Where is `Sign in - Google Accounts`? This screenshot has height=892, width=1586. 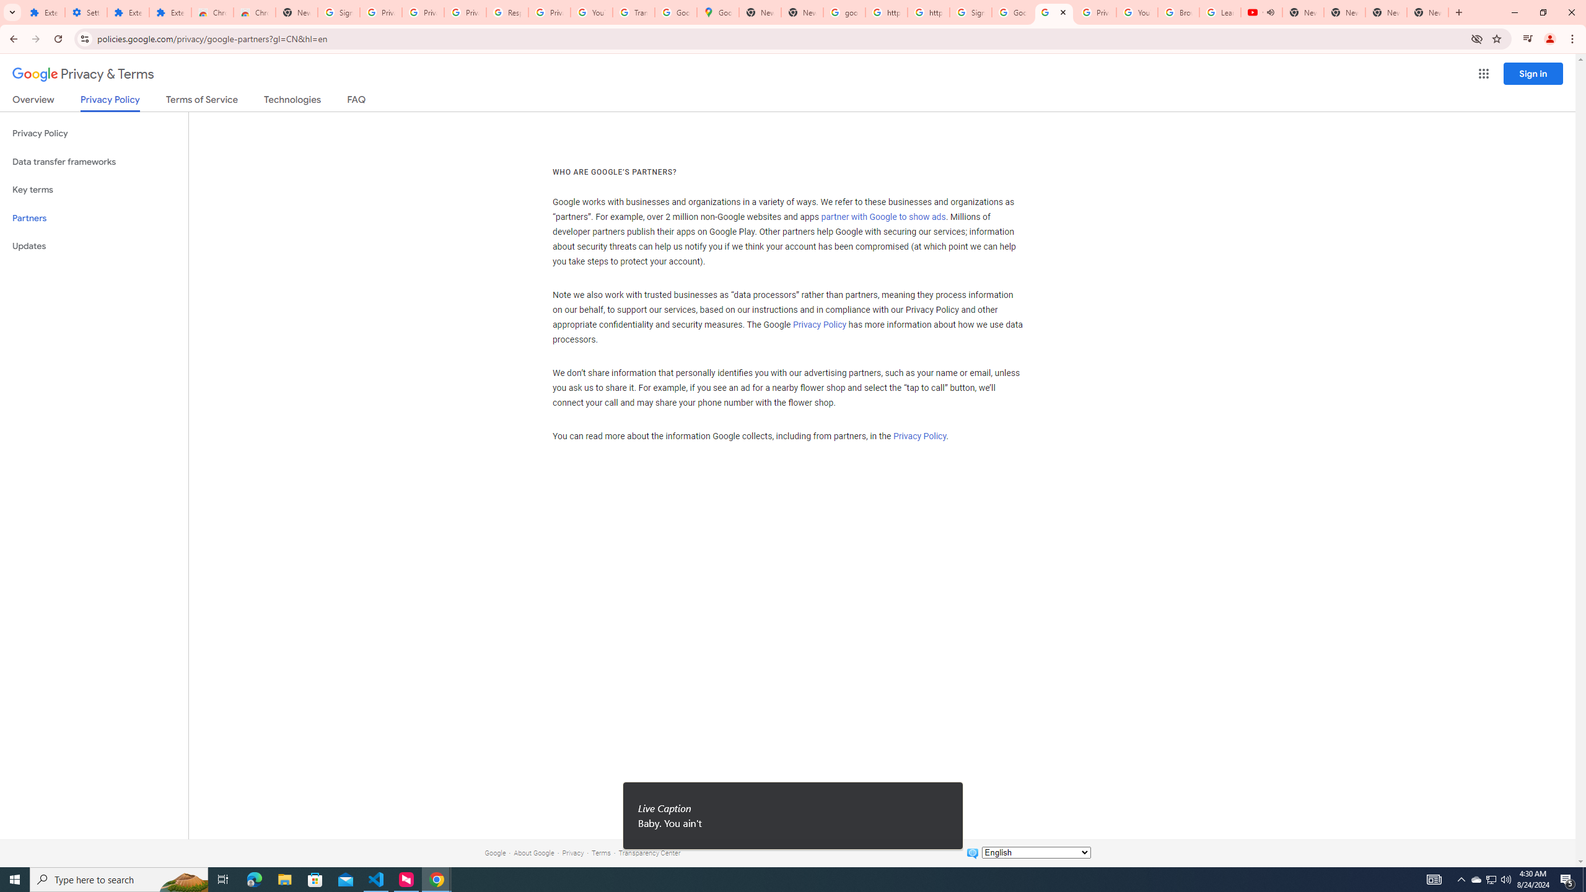
Sign in - Google Accounts is located at coordinates (970, 12).